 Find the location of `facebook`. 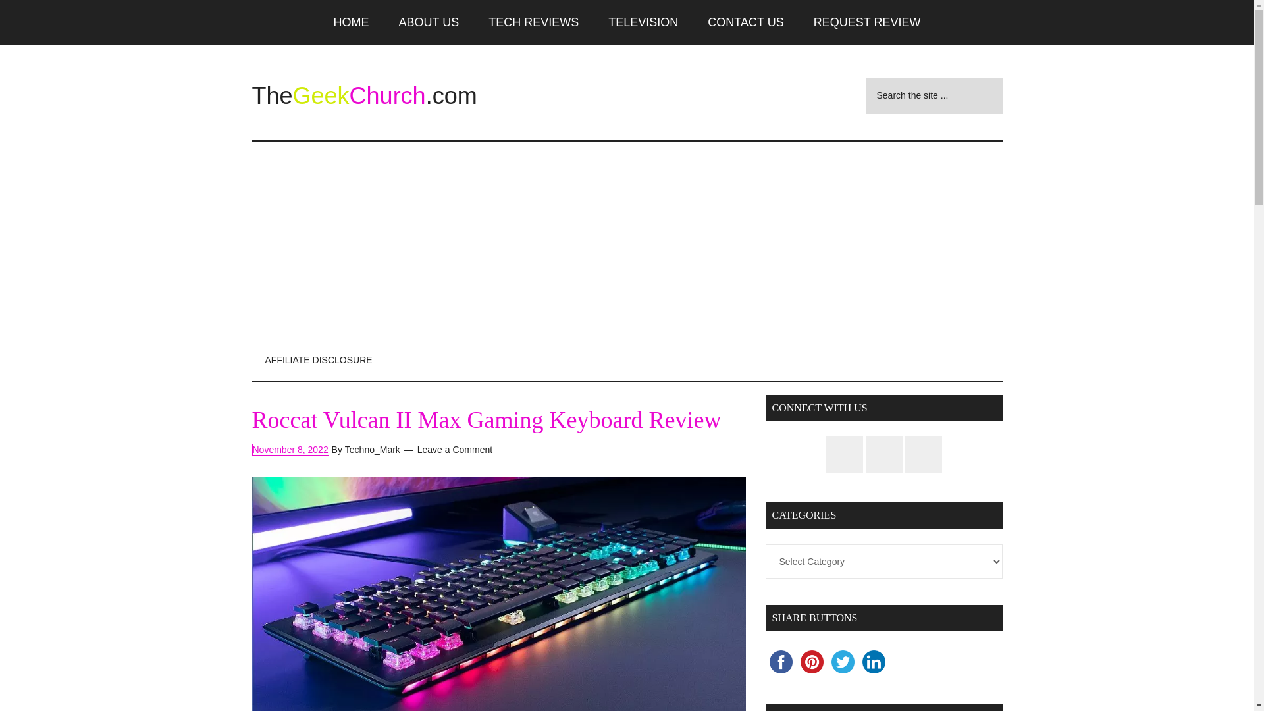

facebook is located at coordinates (780, 662).